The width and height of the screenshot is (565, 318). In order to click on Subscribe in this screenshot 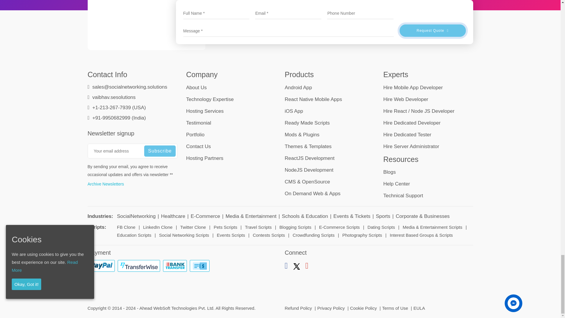, I will do `click(159, 151)`.